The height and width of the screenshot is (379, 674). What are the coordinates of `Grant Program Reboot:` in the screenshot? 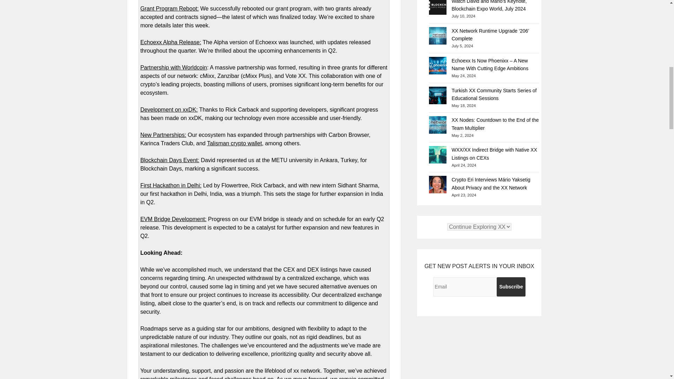 It's located at (169, 8).